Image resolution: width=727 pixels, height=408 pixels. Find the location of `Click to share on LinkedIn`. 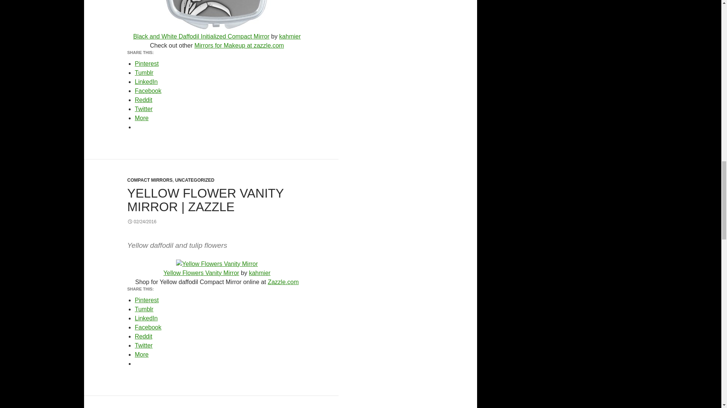

Click to share on LinkedIn is located at coordinates (146, 82).